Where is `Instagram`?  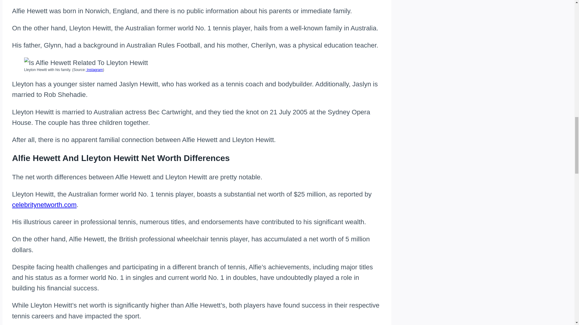 Instagram is located at coordinates (94, 70).